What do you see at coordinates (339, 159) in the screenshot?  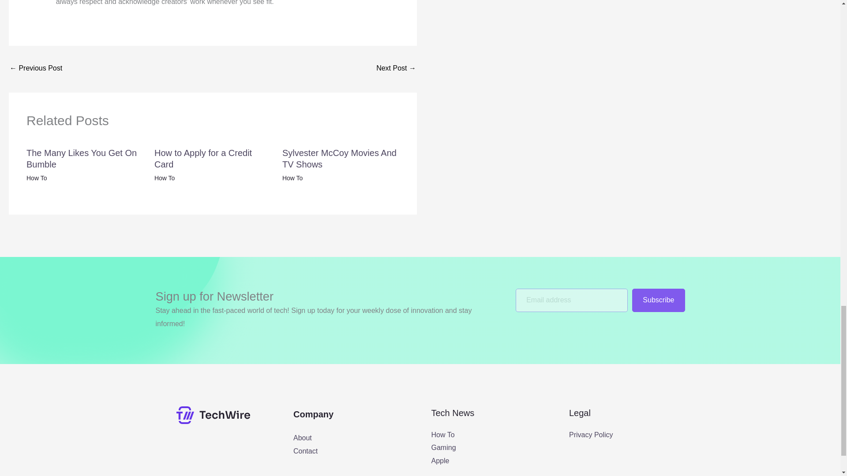 I see `Sylvester McCoy Movies And TV Shows` at bounding box center [339, 159].